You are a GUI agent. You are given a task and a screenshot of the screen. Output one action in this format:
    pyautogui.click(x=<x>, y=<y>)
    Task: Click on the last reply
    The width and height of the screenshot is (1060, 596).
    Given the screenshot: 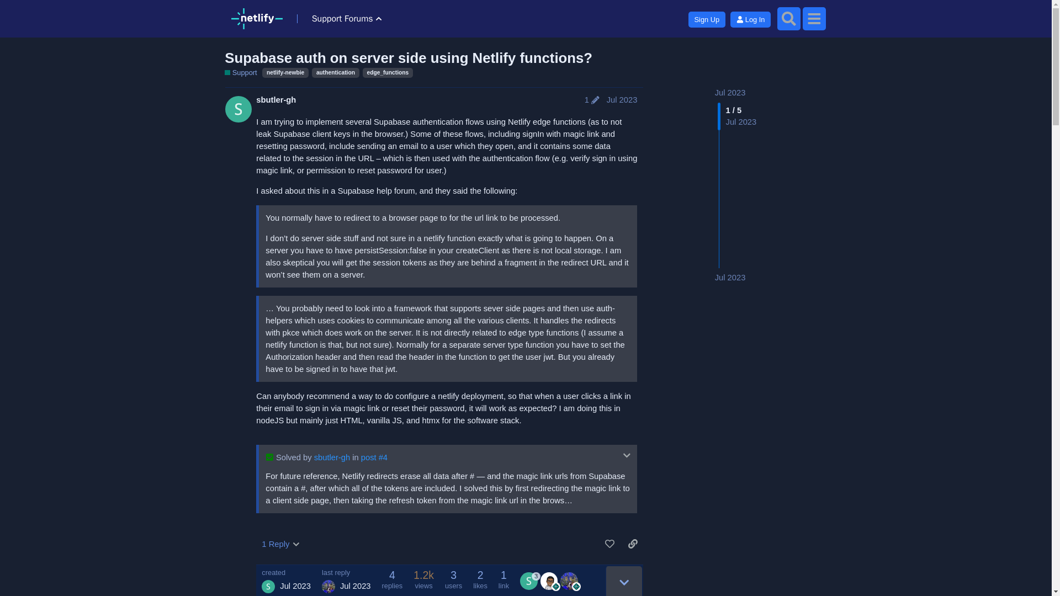 What is the action you would take?
    pyautogui.click(x=347, y=573)
    